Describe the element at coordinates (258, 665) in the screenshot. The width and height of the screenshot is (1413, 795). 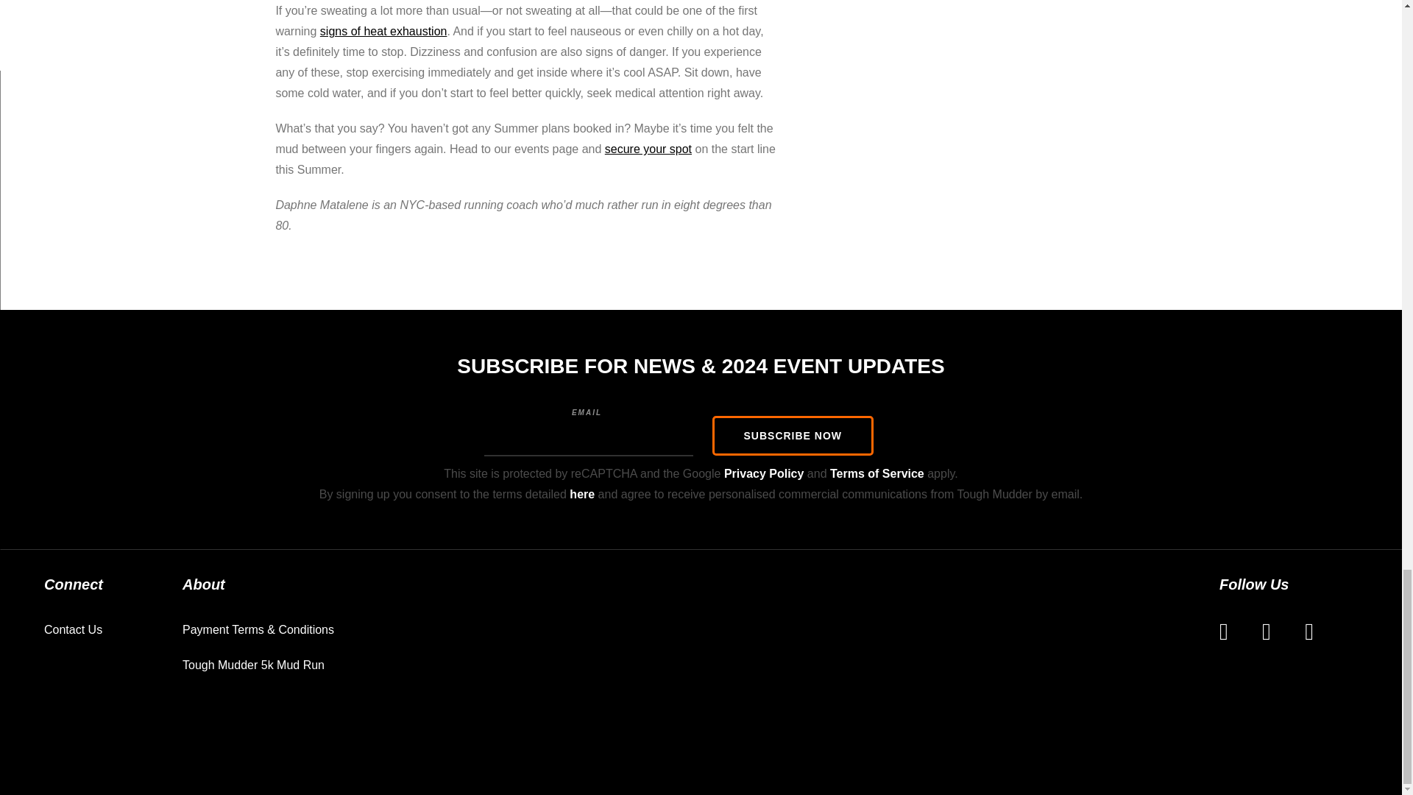
I see `Tough Mudder 5k Mud Run` at that location.